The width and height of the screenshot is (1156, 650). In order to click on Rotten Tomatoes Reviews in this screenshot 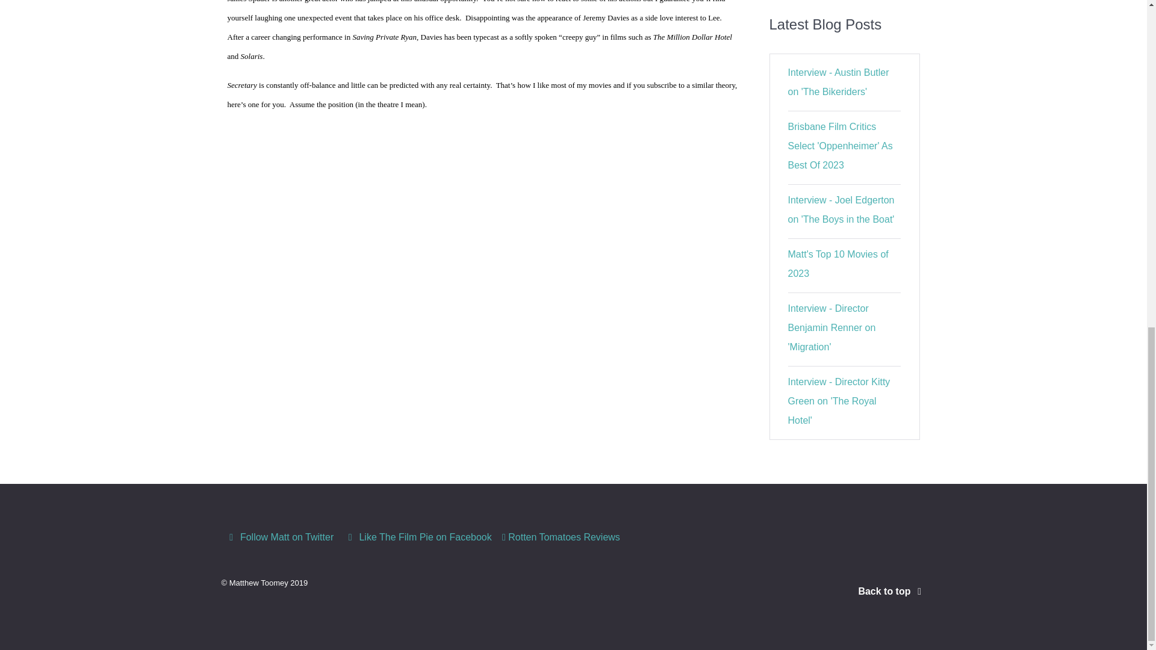, I will do `click(561, 537)`.